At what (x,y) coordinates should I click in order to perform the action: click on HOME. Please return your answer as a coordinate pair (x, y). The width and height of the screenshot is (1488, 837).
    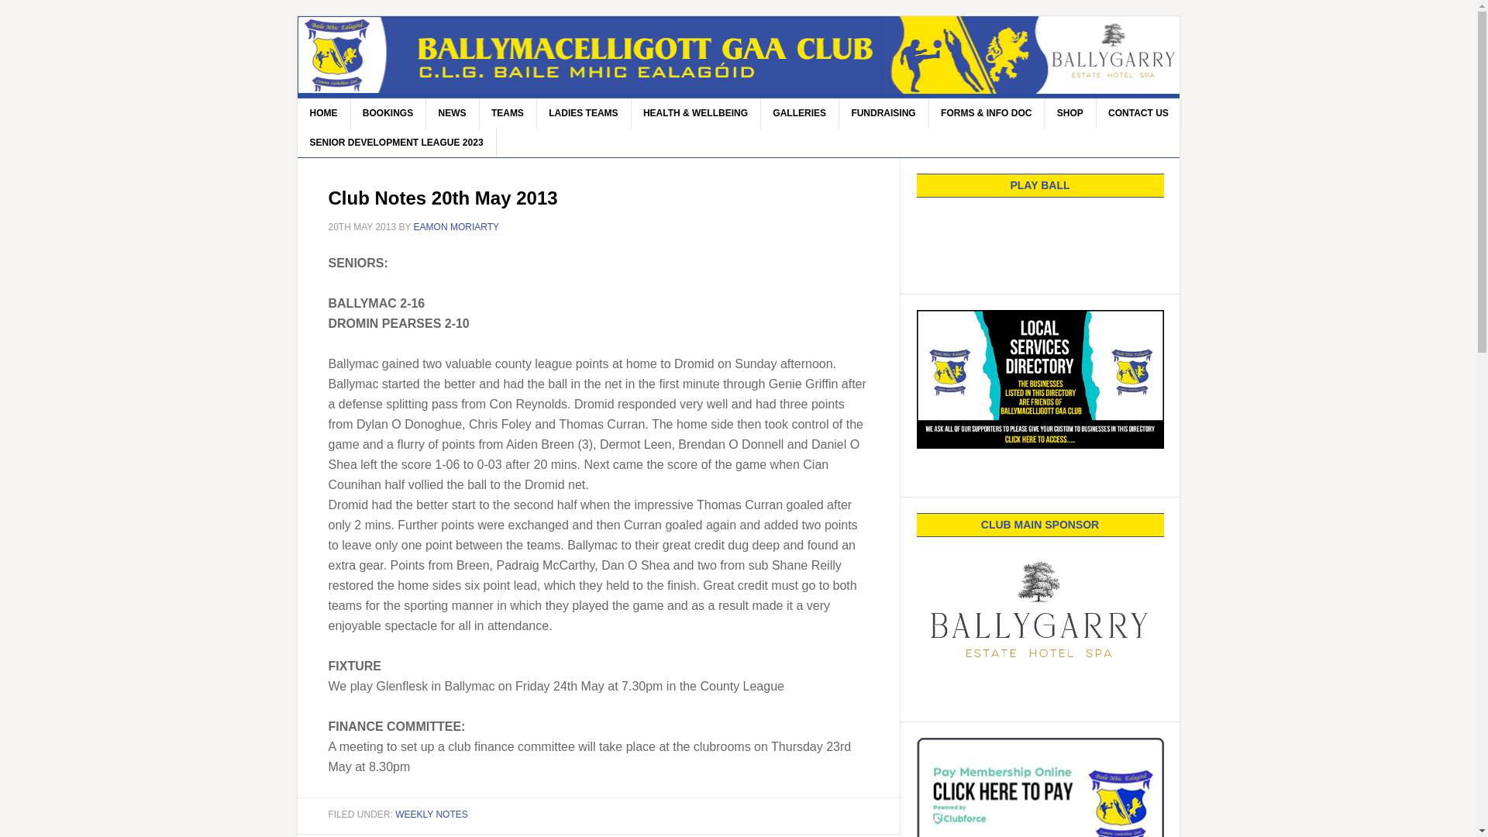
    Looking at the image, I should click on (324, 113).